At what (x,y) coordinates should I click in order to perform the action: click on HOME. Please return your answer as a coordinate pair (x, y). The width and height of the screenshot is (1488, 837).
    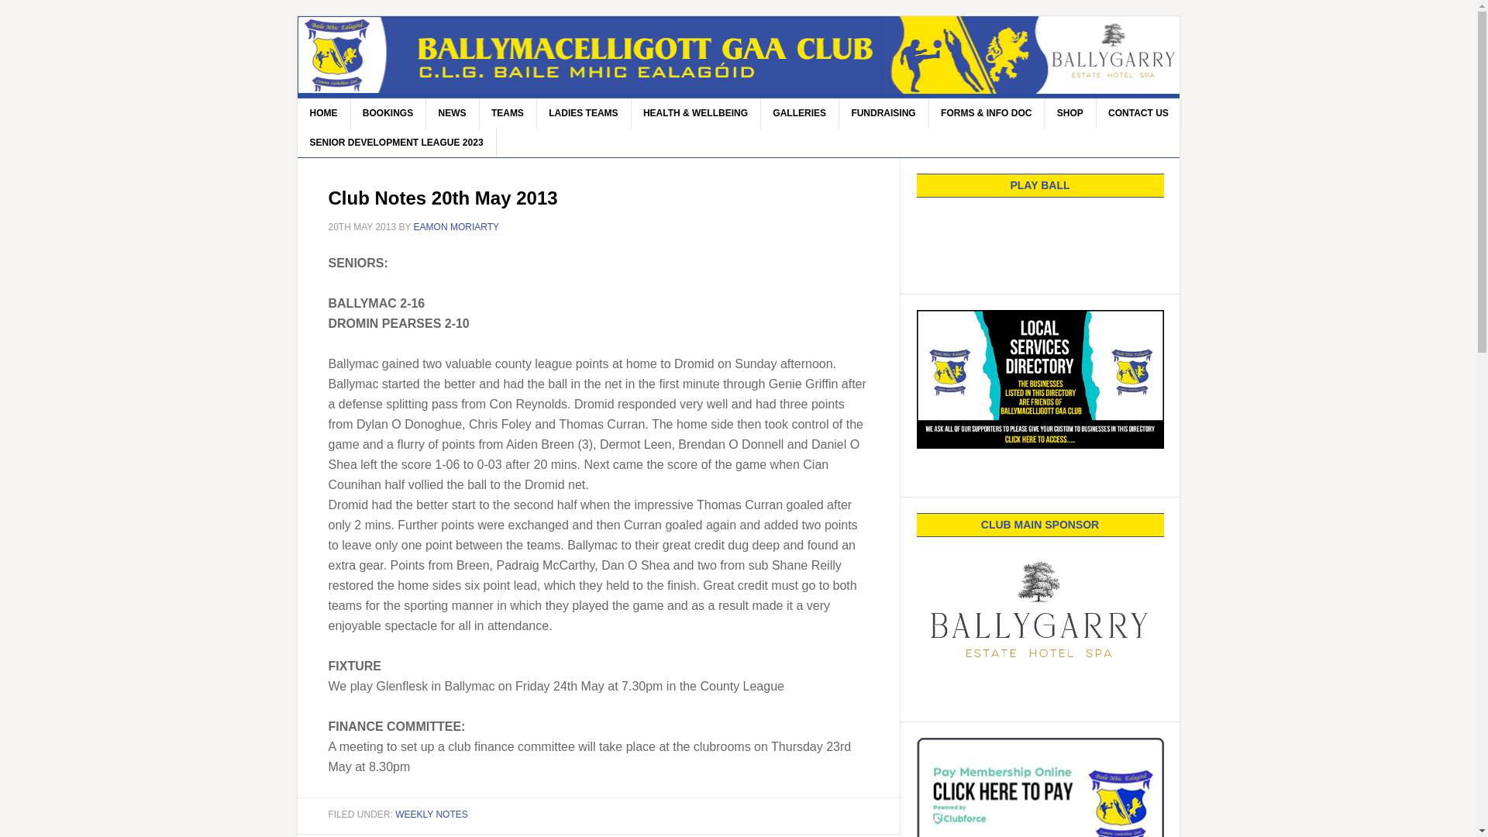
    Looking at the image, I should click on (324, 113).